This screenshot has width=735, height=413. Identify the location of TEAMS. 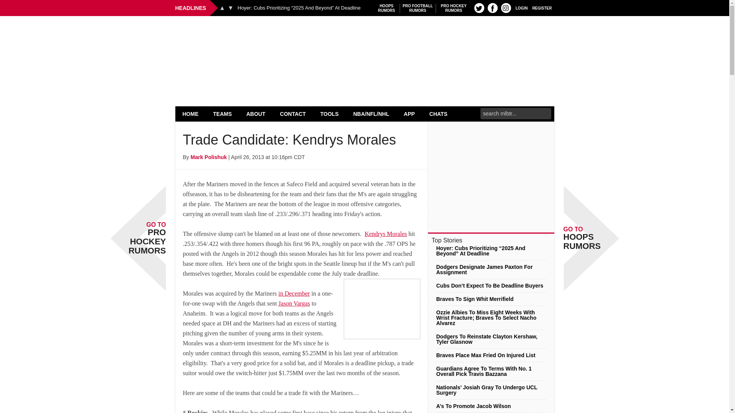
(222, 114).